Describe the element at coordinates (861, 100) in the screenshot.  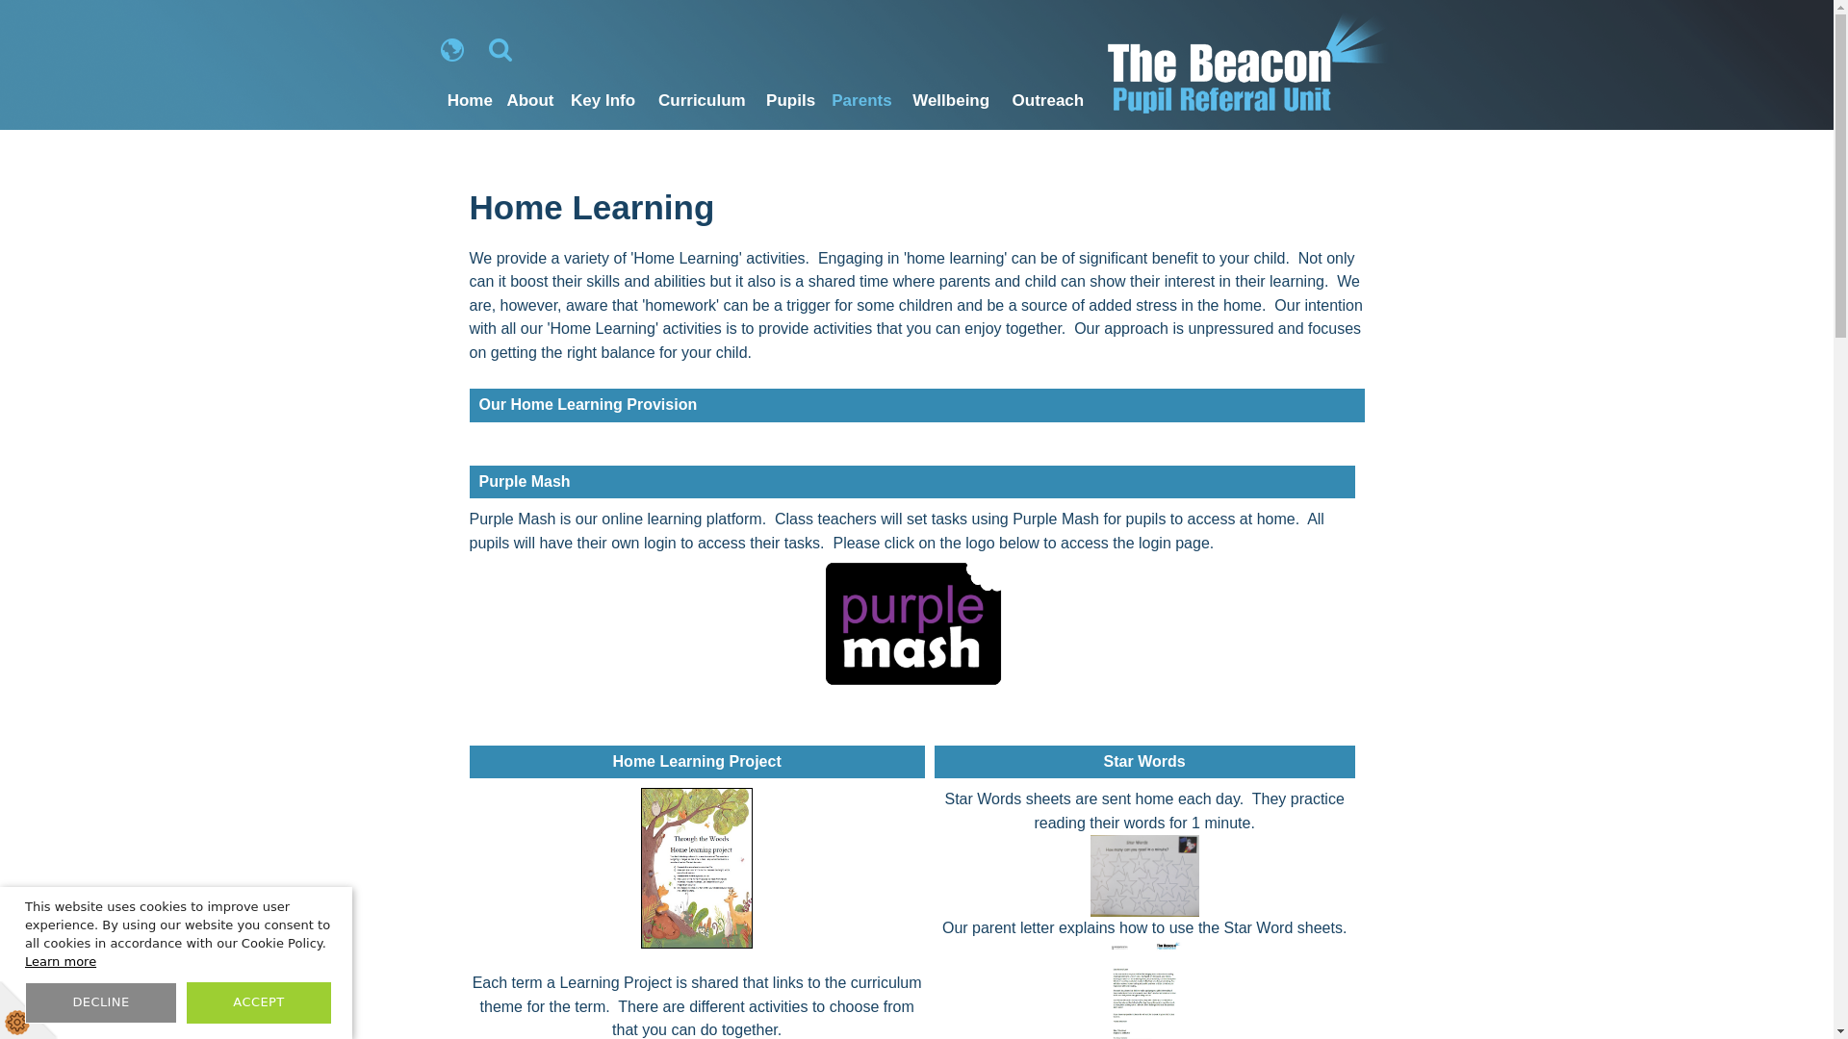
I see `Parents` at that location.